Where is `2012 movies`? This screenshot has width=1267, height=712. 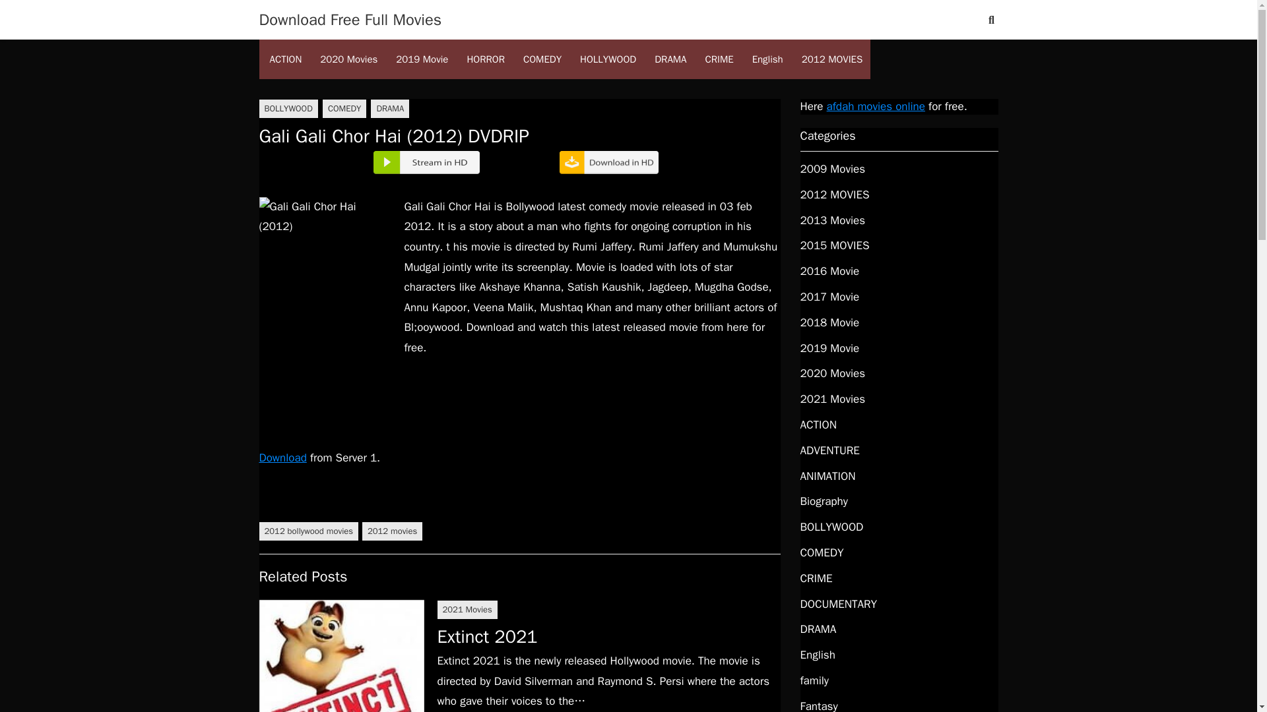 2012 movies is located at coordinates (392, 531).